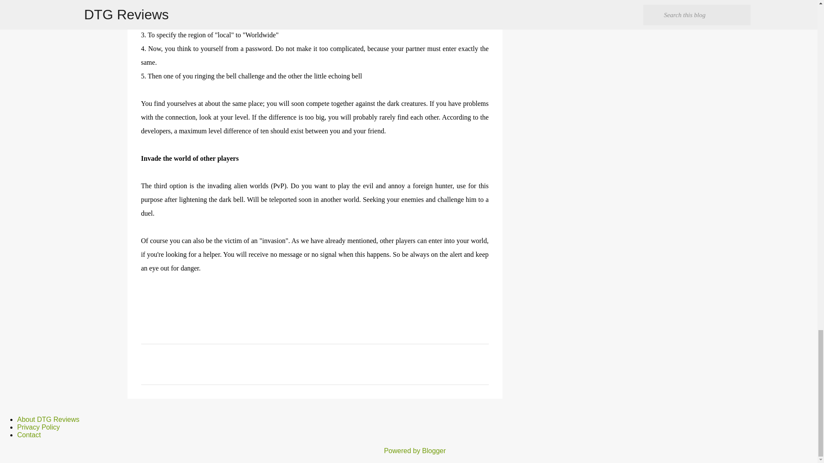 This screenshot has height=463, width=824. What do you see at coordinates (29, 435) in the screenshot?
I see `Contact` at bounding box center [29, 435].